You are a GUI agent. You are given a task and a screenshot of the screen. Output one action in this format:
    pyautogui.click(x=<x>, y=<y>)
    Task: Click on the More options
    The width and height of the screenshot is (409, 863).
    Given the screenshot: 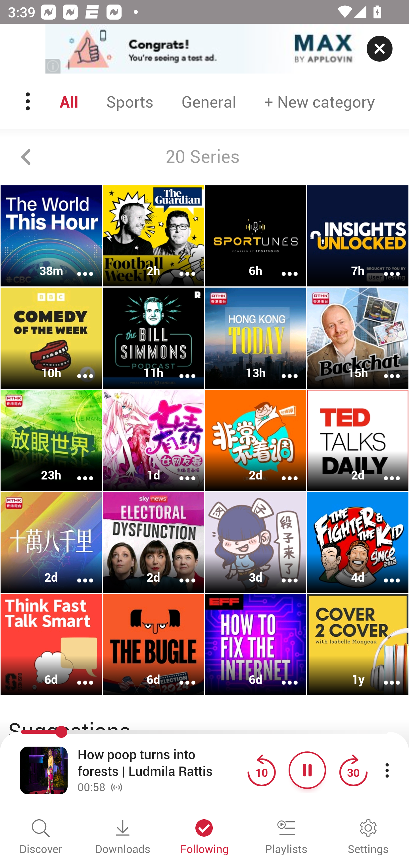 What is the action you would take?
    pyautogui.click(x=282, y=676)
    